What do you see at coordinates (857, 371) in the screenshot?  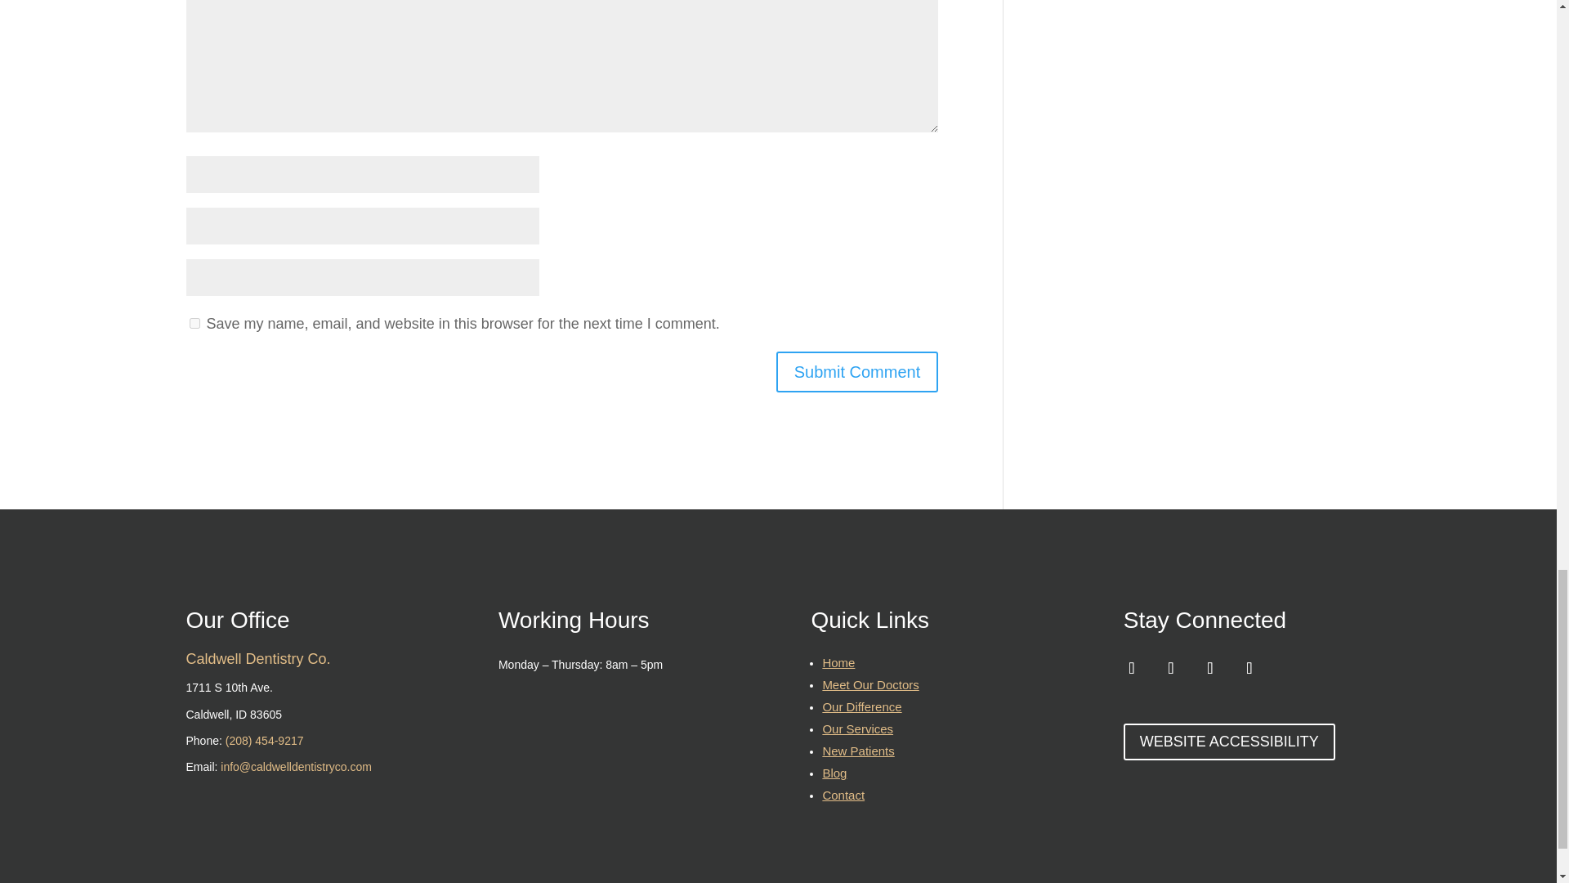 I see `Submit Comment` at bounding box center [857, 371].